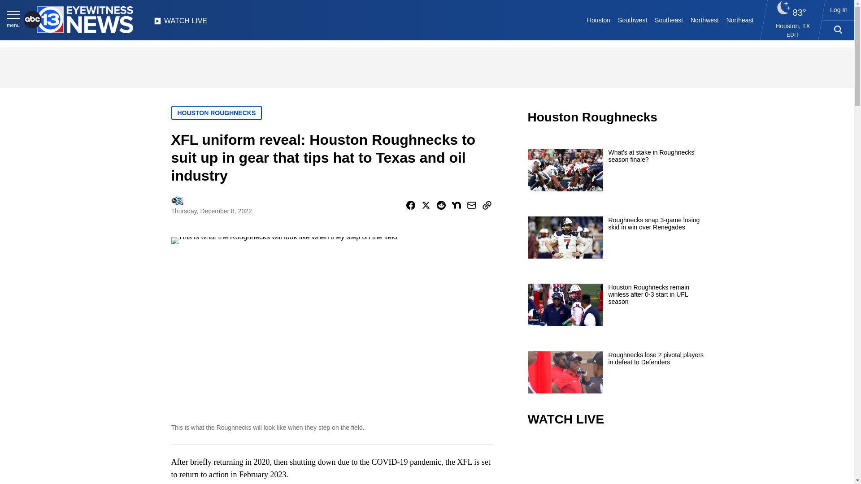 The width and height of the screenshot is (861, 484). I want to click on Houston, so click(599, 20).